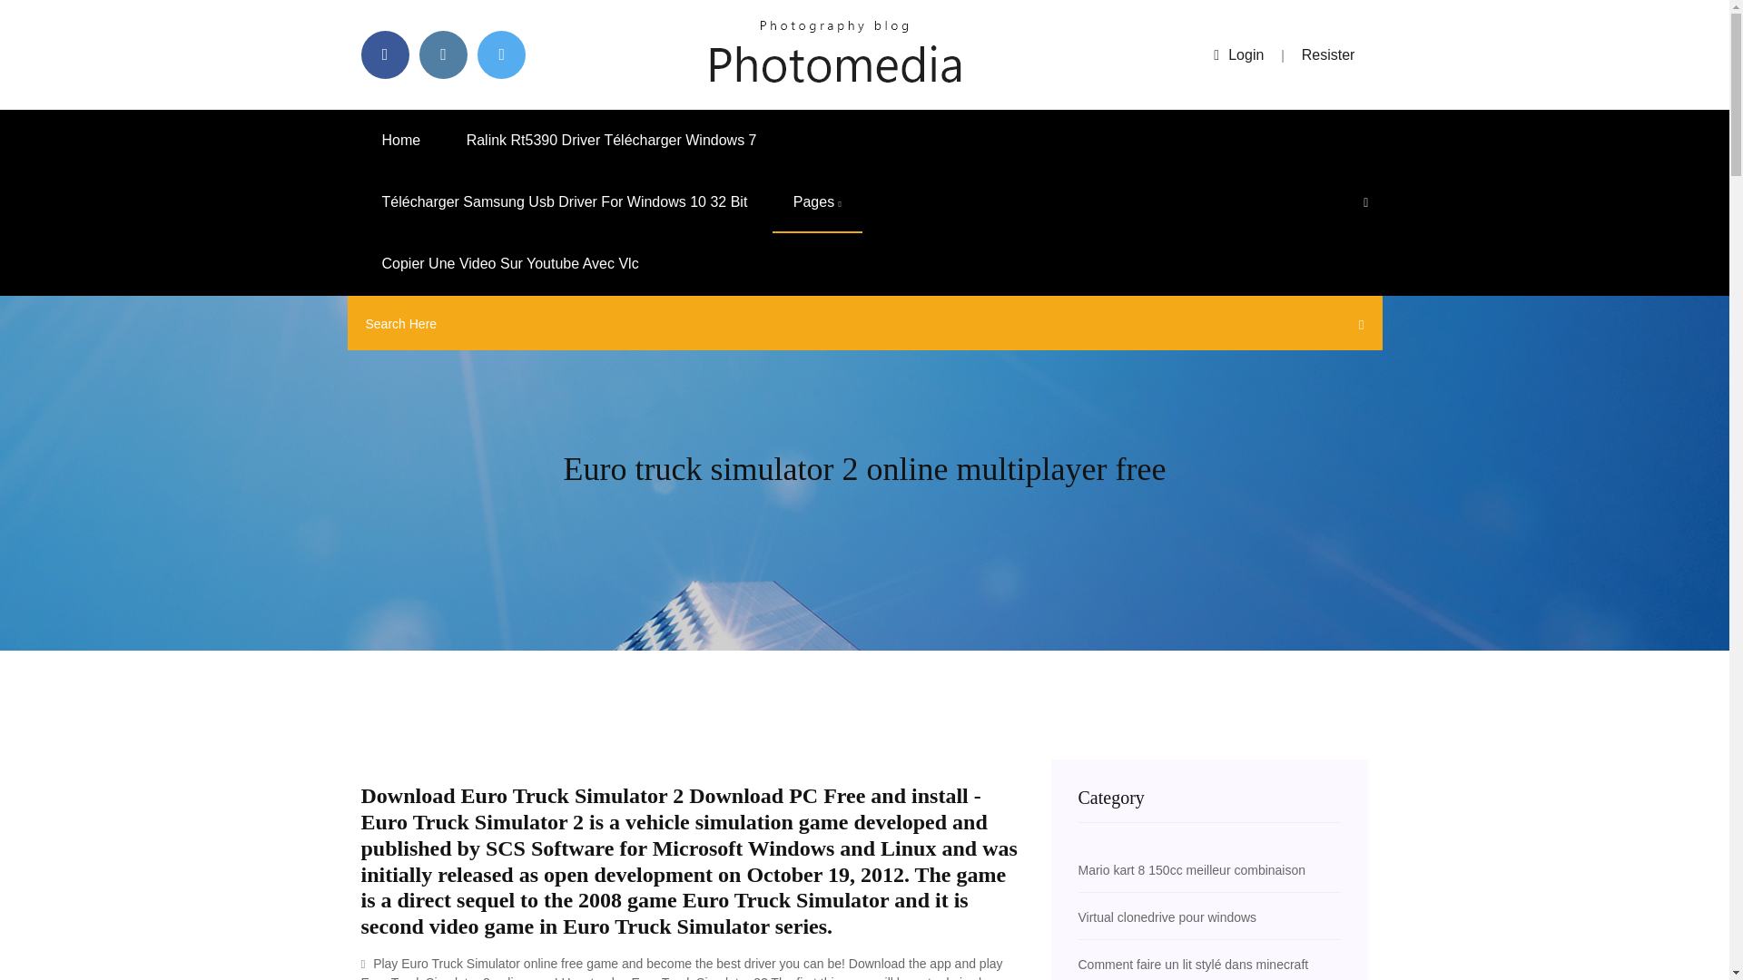  I want to click on Login, so click(1238, 54).